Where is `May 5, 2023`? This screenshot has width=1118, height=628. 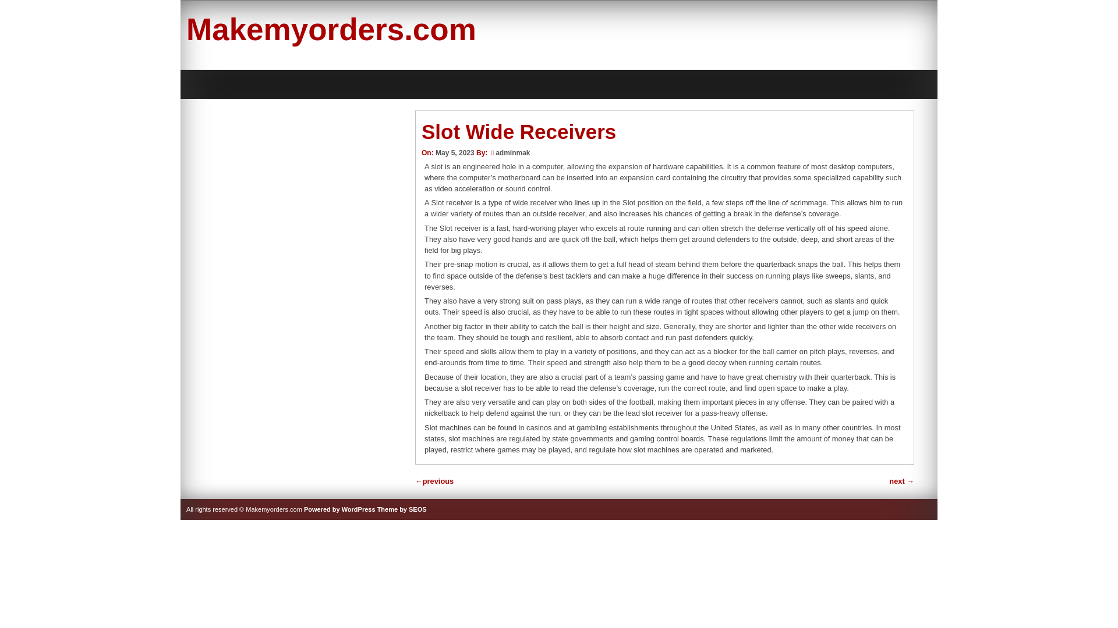
May 5, 2023 is located at coordinates (455, 152).